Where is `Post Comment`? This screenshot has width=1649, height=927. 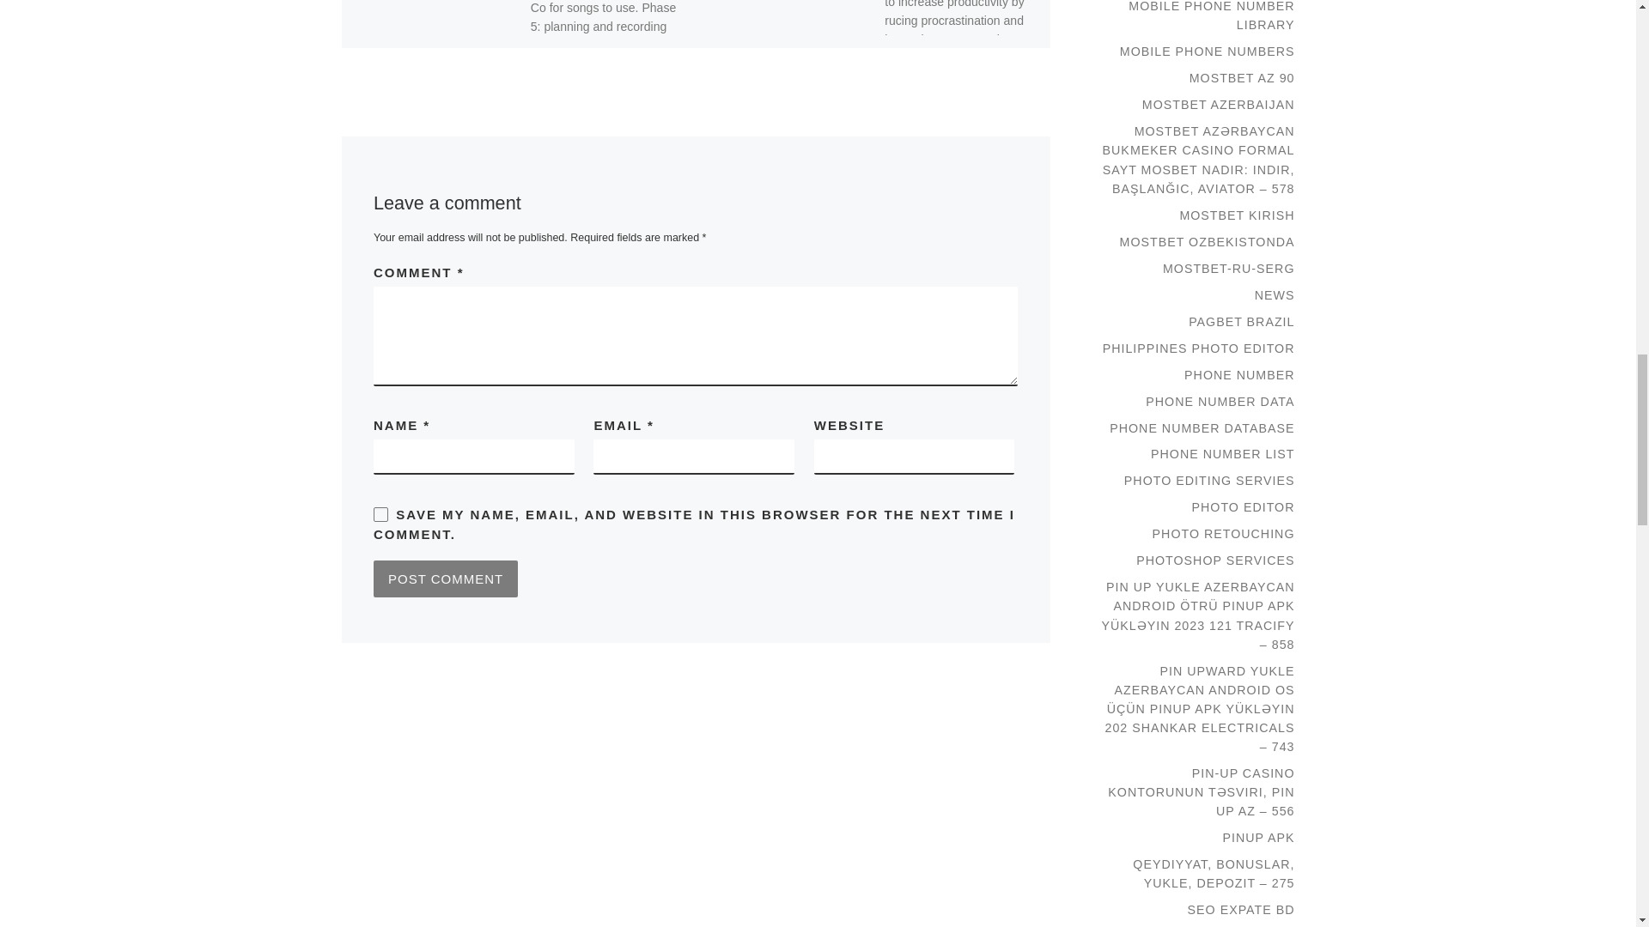
Post Comment is located at coordinates (445, 579).